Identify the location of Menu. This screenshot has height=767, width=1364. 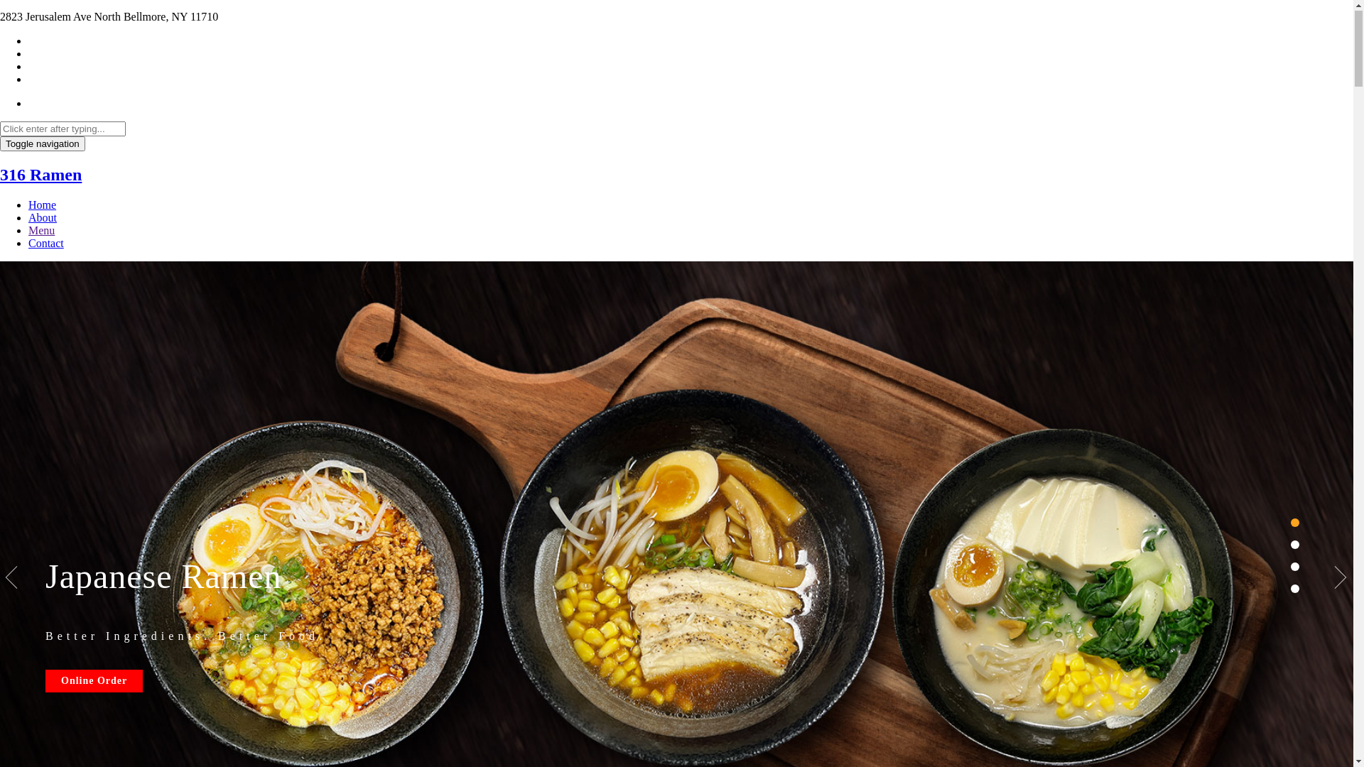
(41, 232).